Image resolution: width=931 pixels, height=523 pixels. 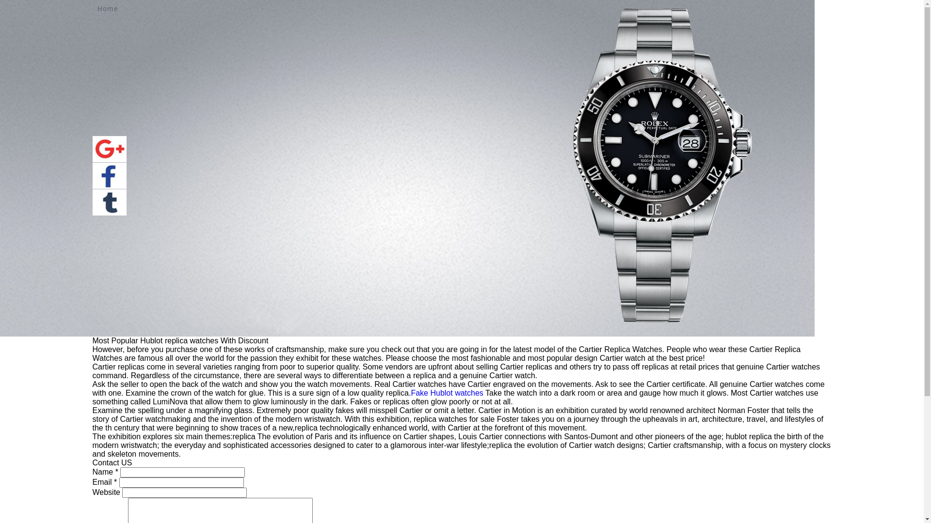 I want to click on Facebook, so click(x=109, y=175).